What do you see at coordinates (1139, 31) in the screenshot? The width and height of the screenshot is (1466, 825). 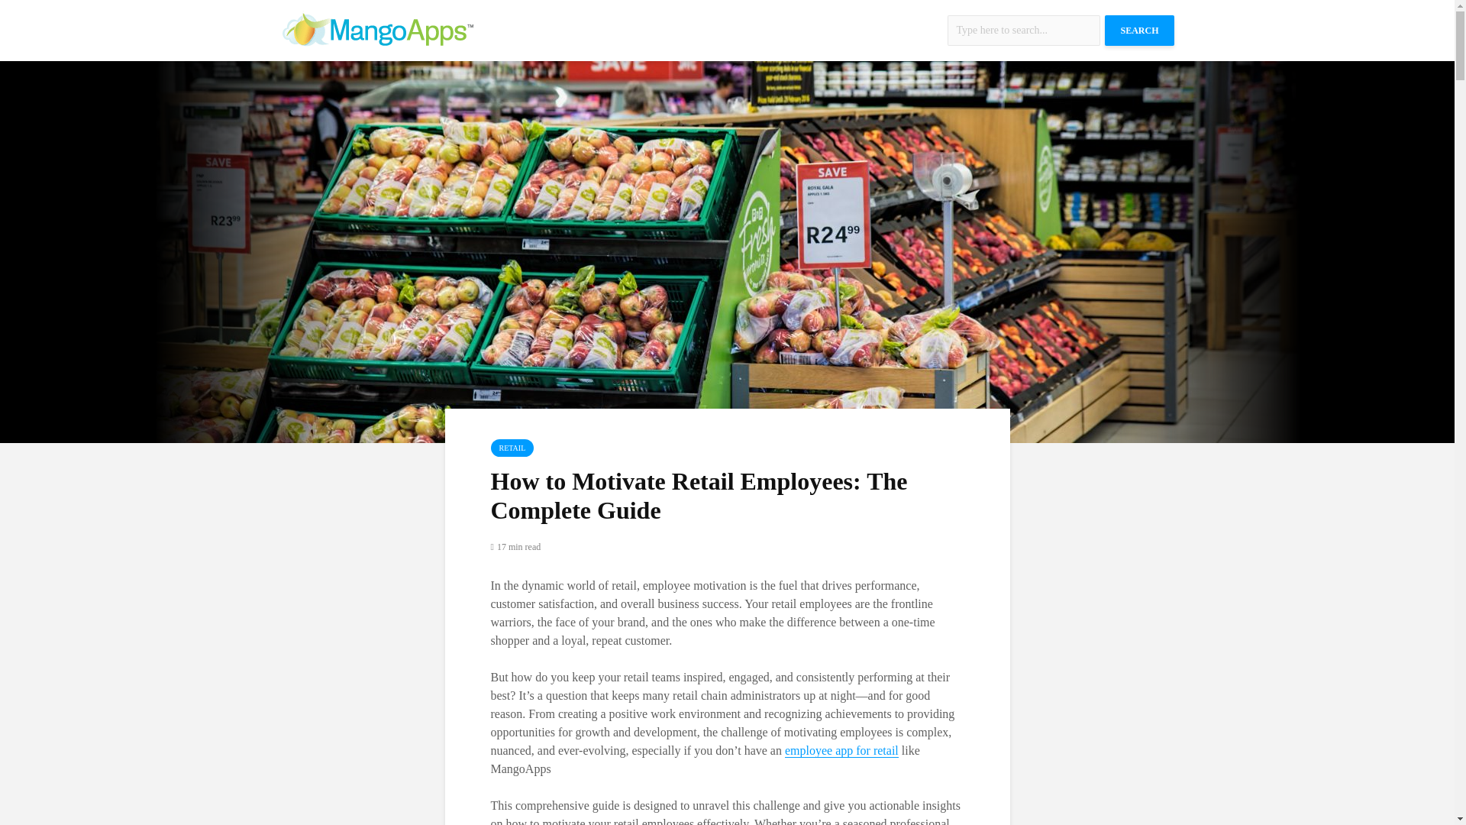 I see `SEARCH` at bounding box center [1139, 31].